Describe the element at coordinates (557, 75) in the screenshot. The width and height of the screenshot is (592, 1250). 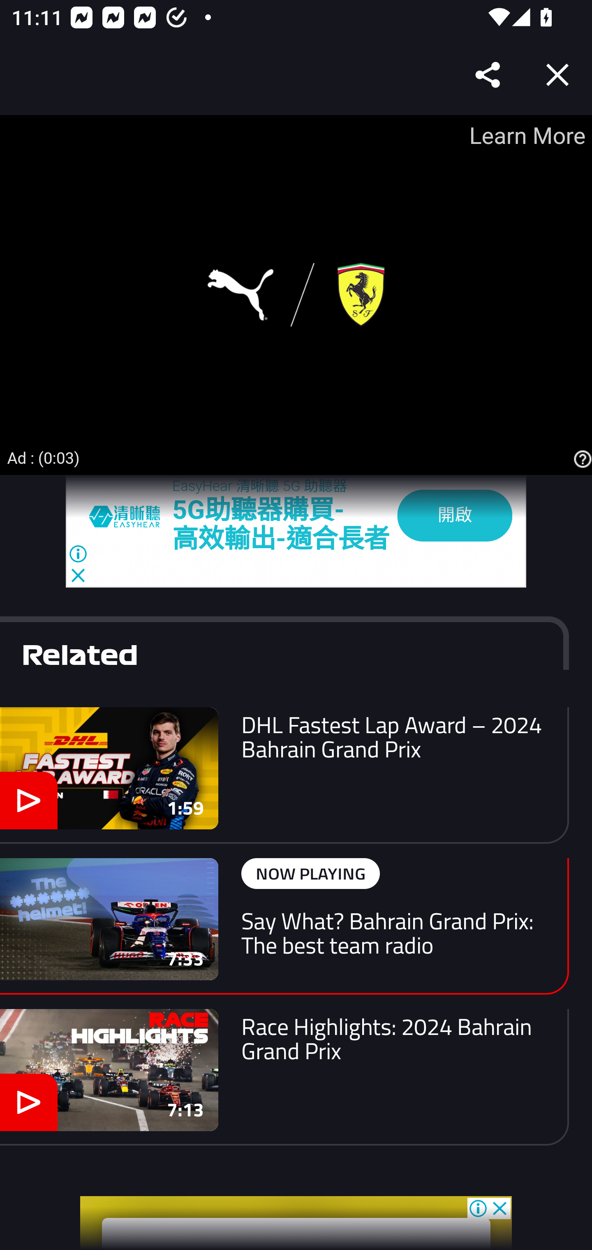
I see `Close` at that location.